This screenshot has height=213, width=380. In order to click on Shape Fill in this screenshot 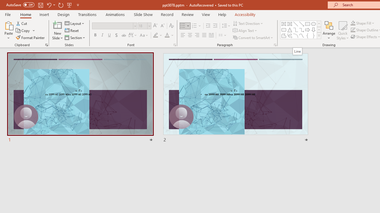, I will do `click(362, 23)`.